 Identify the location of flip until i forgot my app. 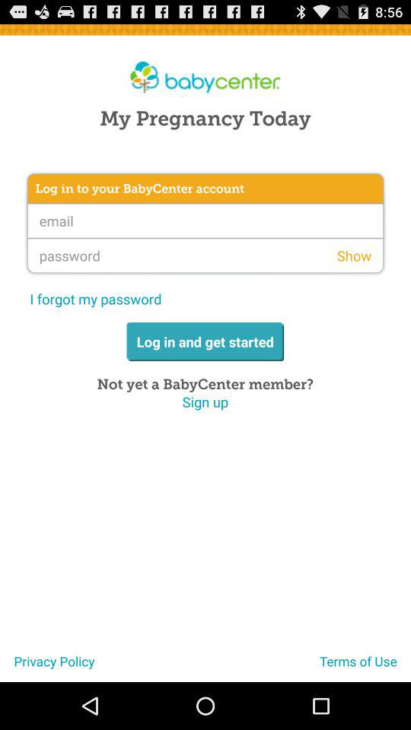
(96, 298).